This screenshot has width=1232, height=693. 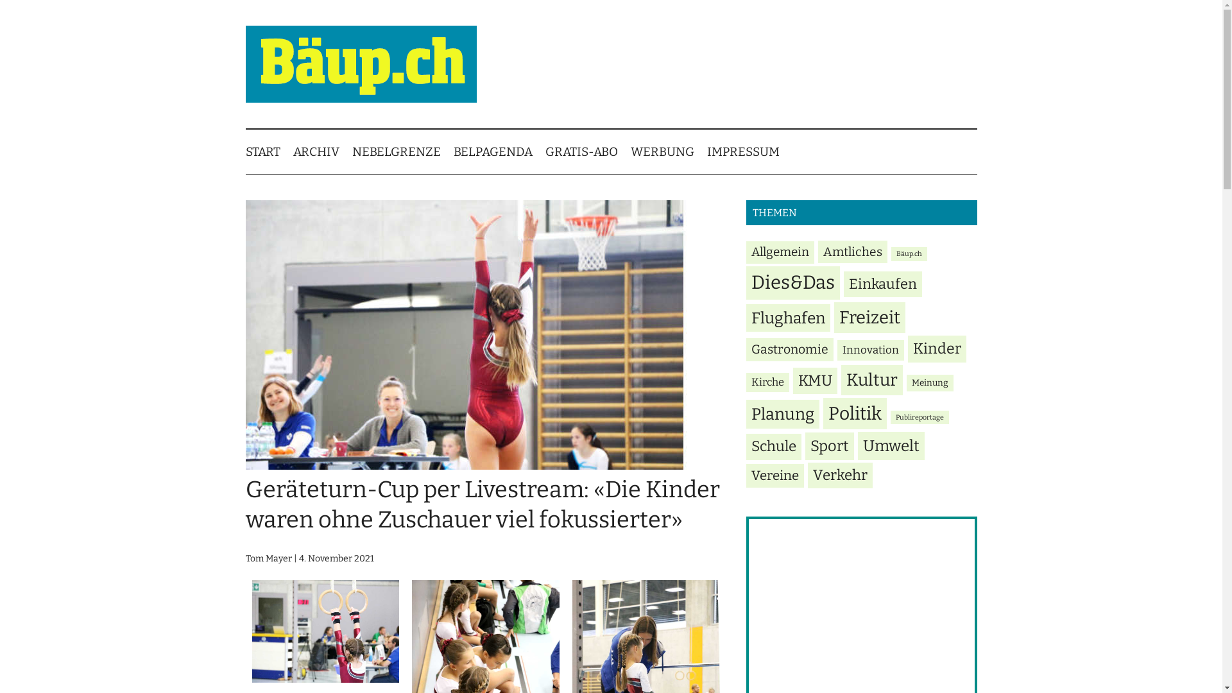 I want to click on Freizeit, so click(x=870, y=318).